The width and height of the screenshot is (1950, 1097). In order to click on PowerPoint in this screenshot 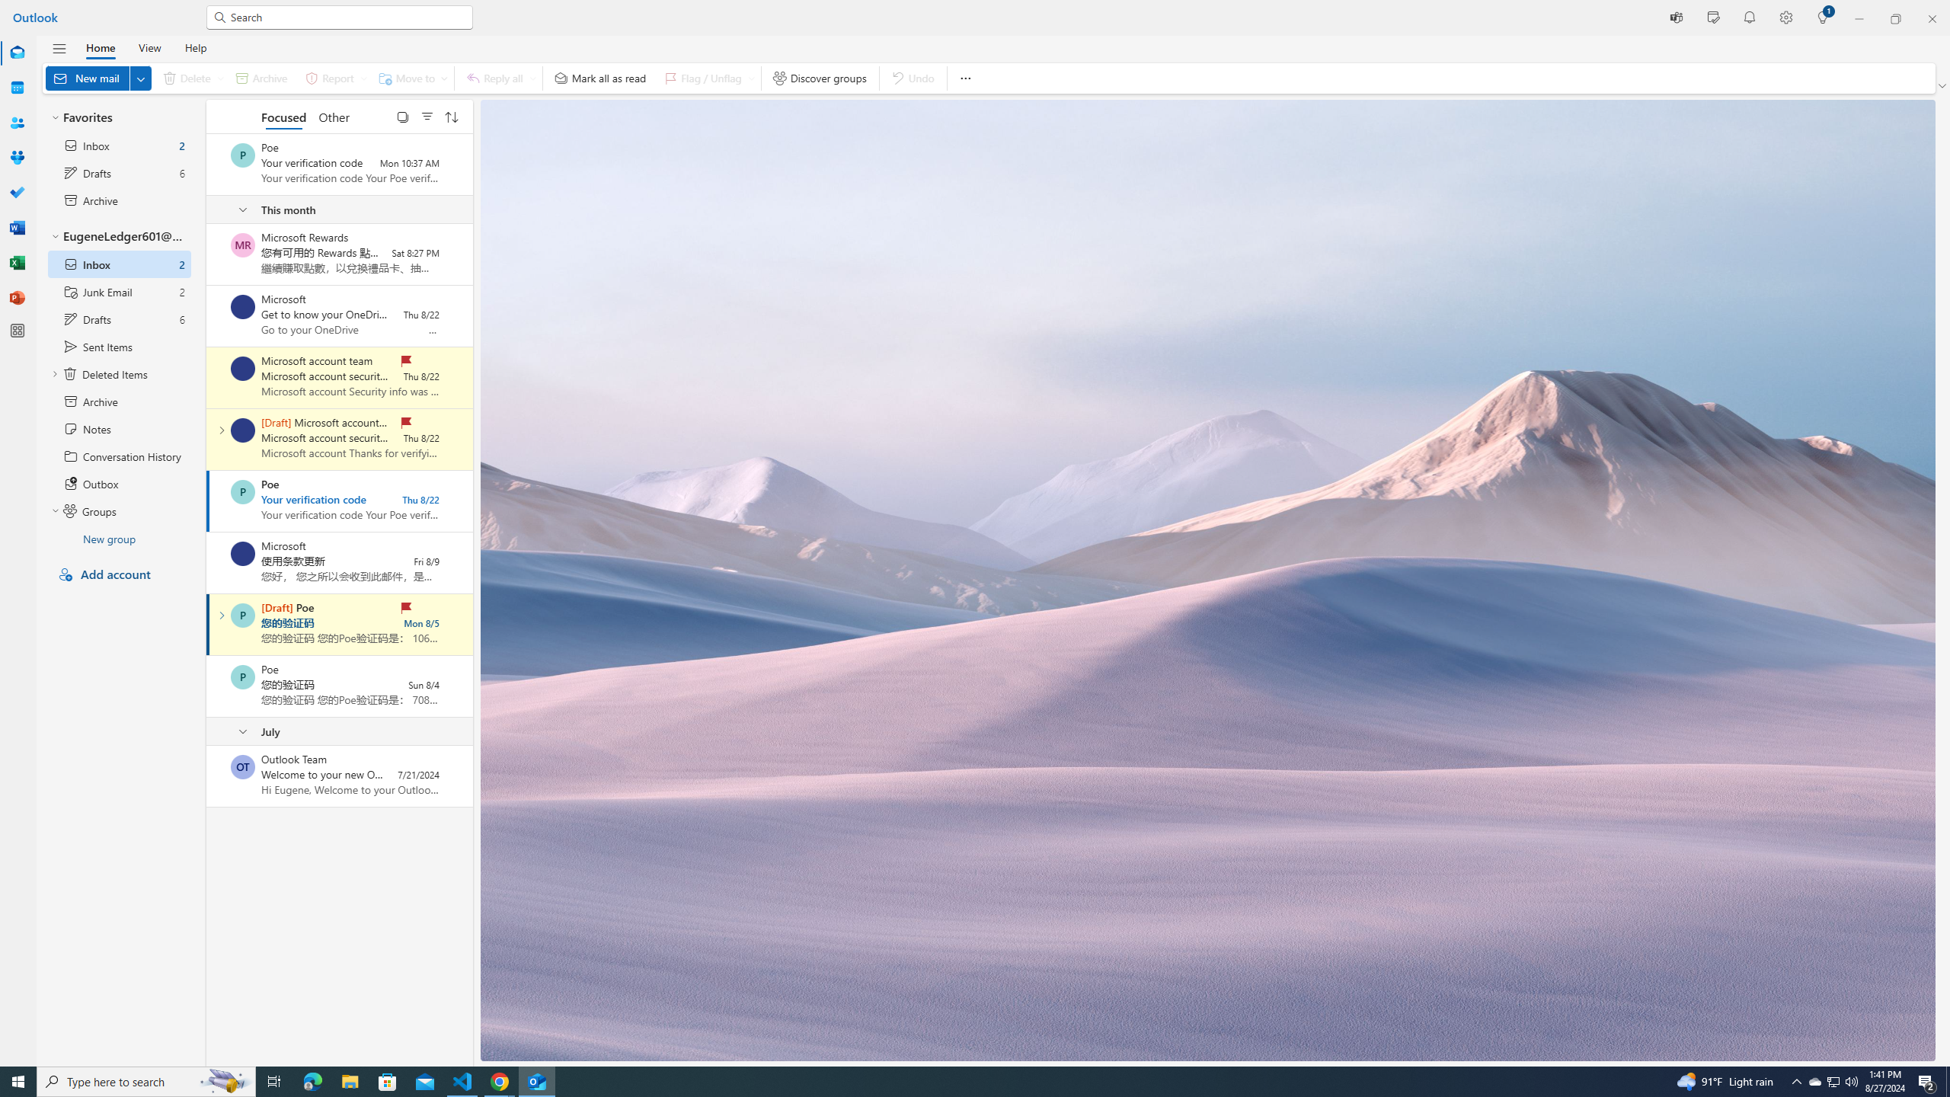, I will do `click(17, 298)`.